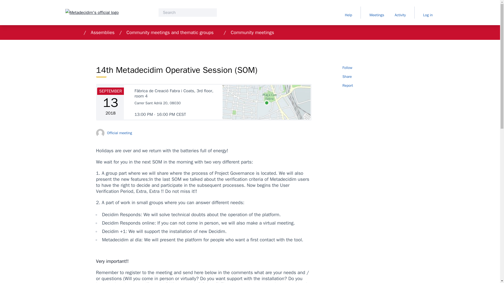 Image resolution: width=504 pixels, height=283 pixels. I want to click on Log in, so click(428, 13).